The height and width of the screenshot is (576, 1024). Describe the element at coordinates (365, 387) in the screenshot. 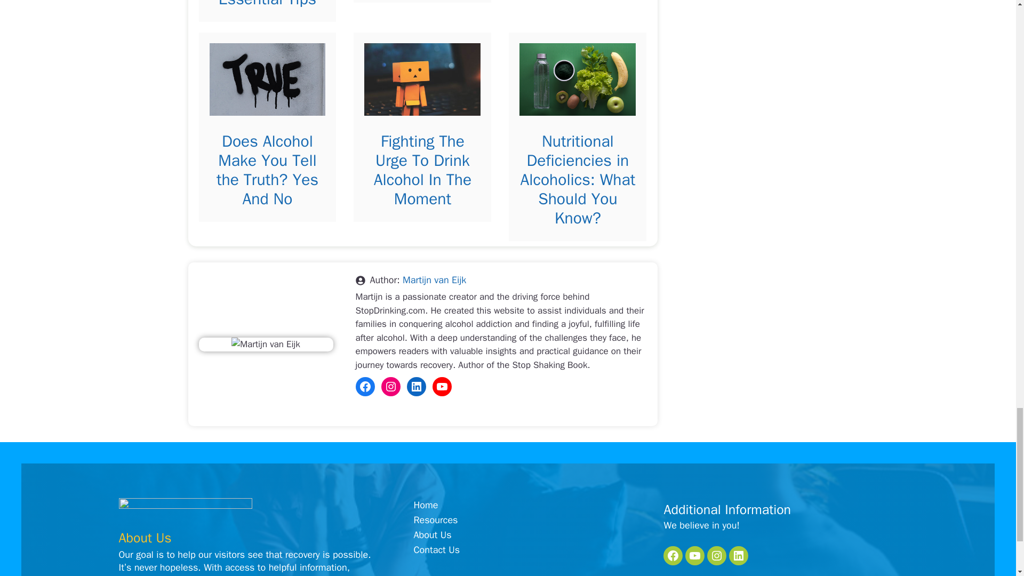

I see `Facebook` at that location.